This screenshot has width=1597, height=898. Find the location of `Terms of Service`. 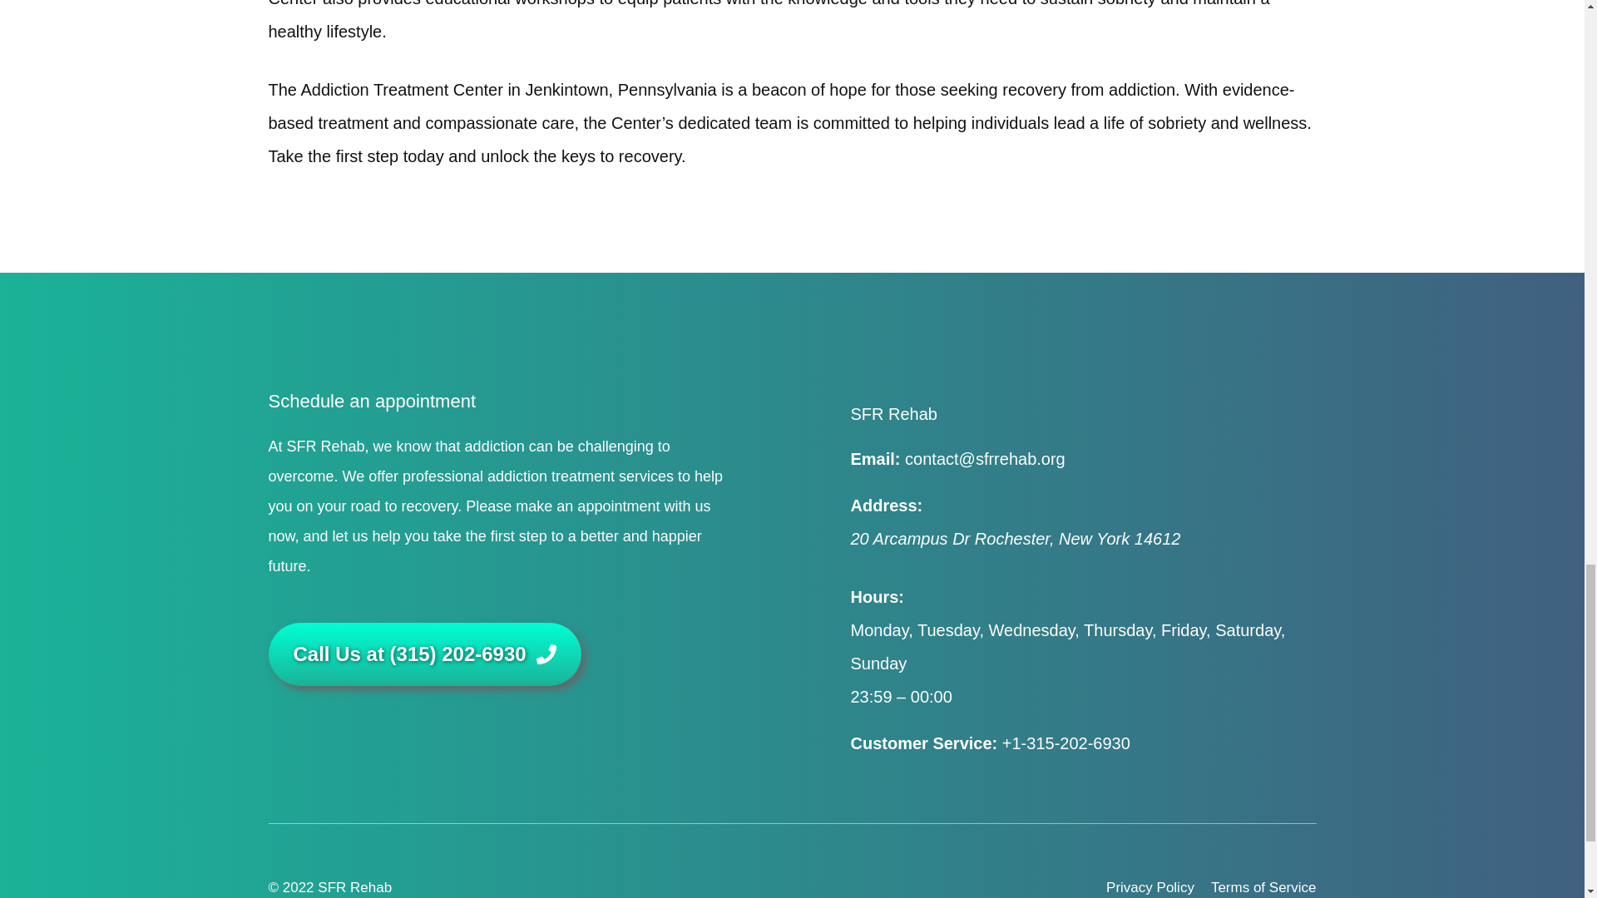

Terms of Service is located at coordinates (1263, 886).